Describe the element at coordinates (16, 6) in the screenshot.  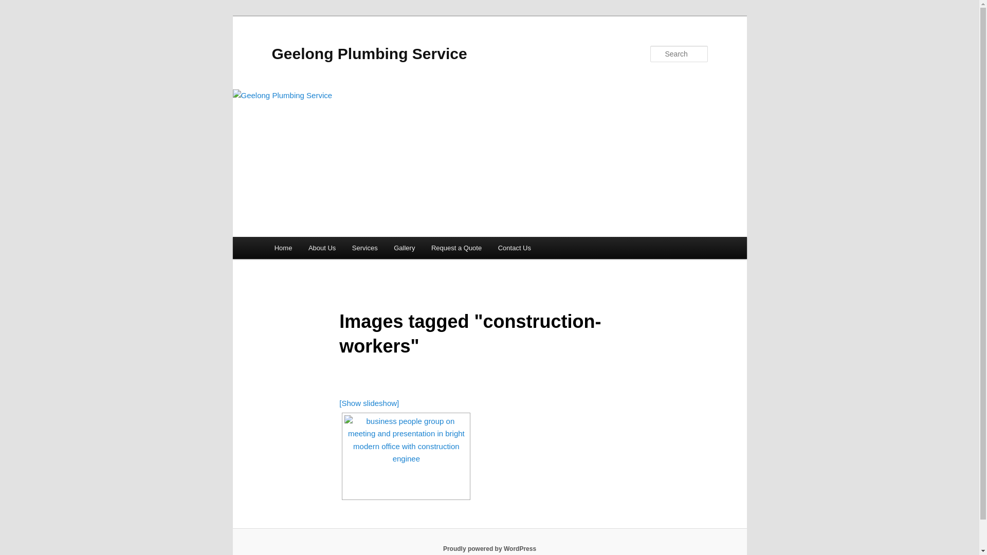
I see `Search` at that location.